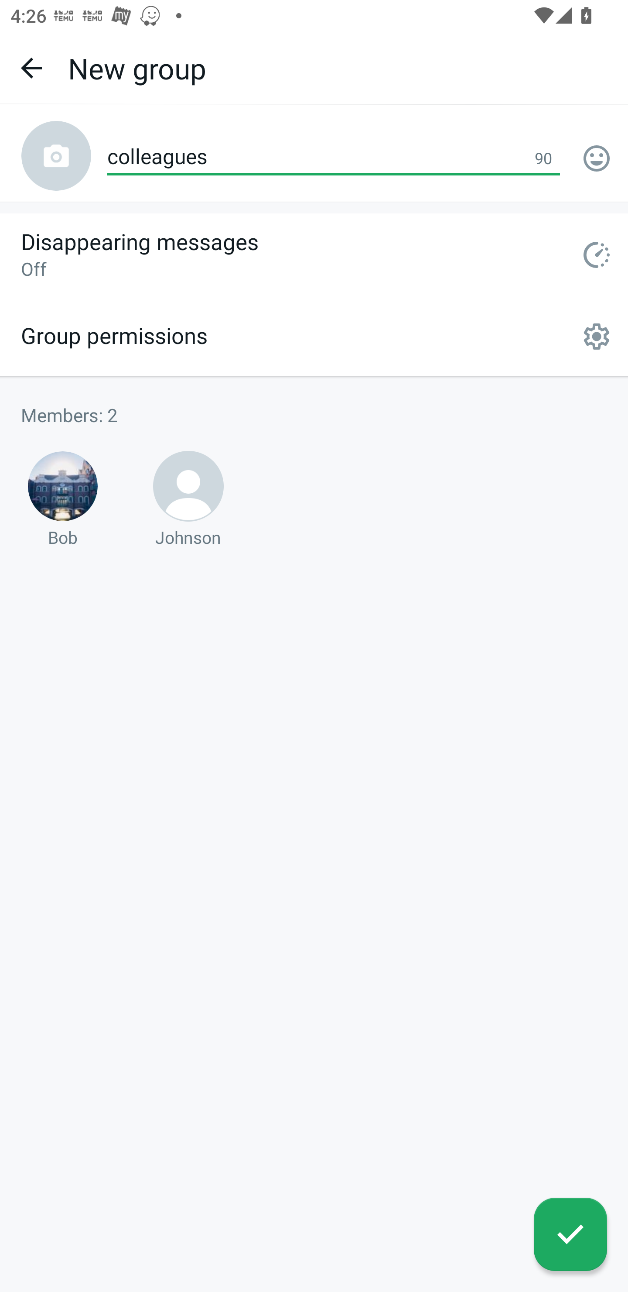 This screenshot has width=628, height=1292. I want to click on Group permissions, so click(314, 336).